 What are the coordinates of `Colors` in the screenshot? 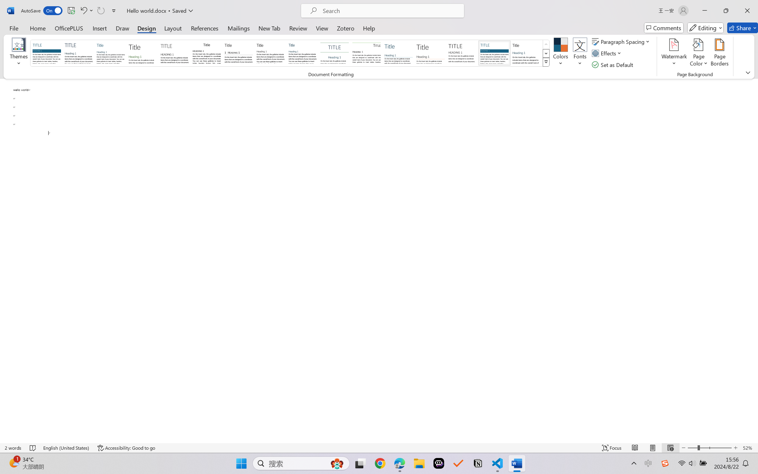 It's located at (561, 53).